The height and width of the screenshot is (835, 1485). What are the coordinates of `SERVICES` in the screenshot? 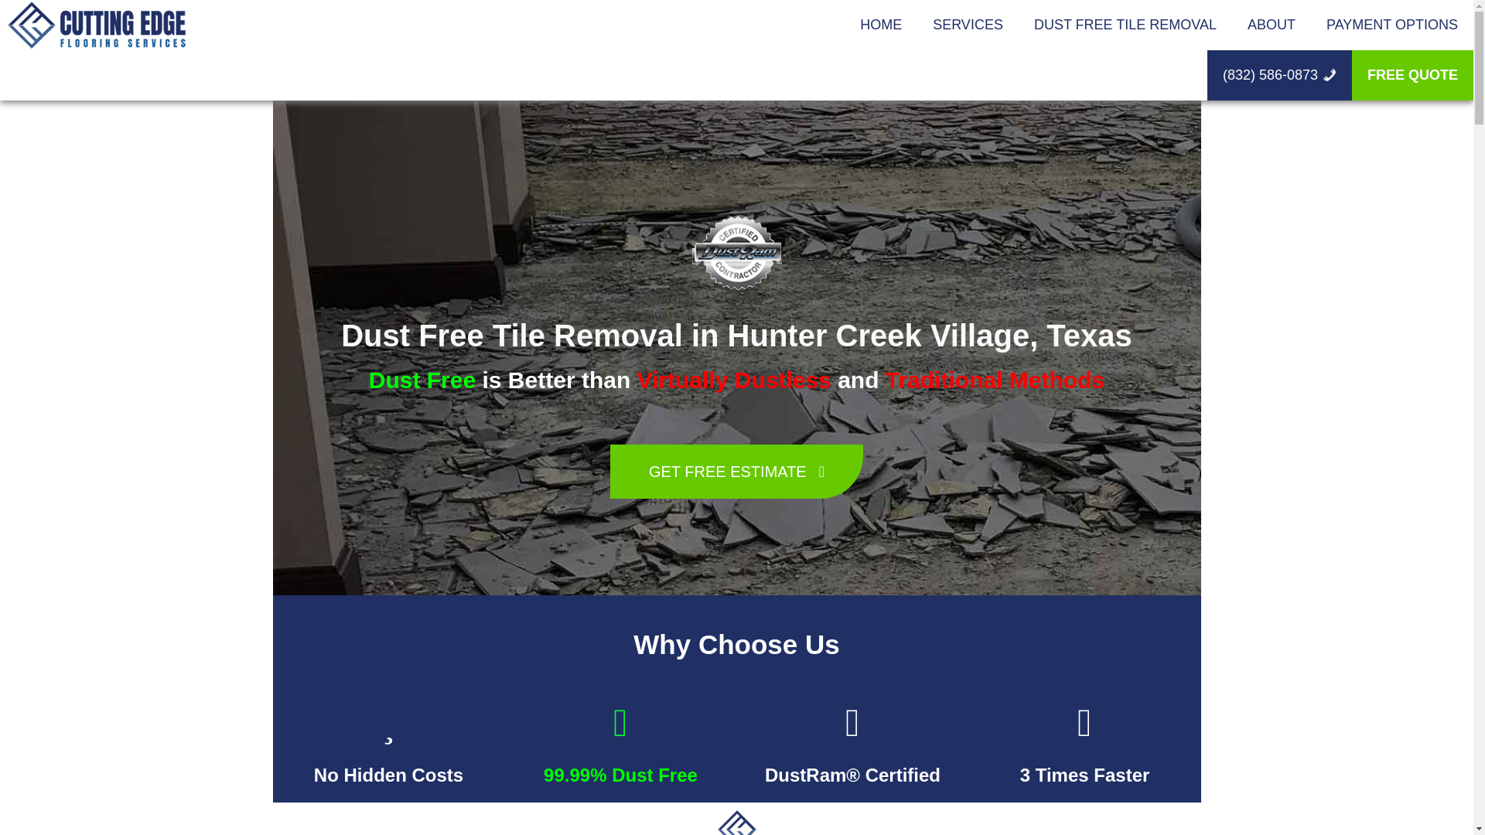 It's located at (968, 25).